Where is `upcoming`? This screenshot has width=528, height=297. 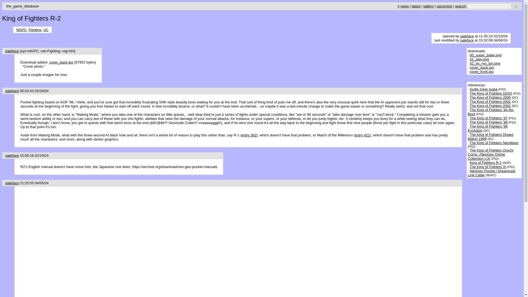
upcoming is located at coordinates (444, 6).